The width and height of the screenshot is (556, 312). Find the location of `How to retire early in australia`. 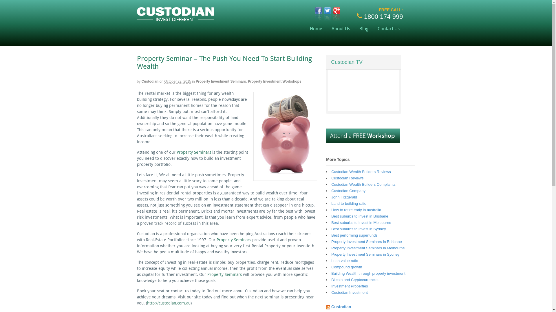

How to retire early in australia is located at coordinates (356, 210).